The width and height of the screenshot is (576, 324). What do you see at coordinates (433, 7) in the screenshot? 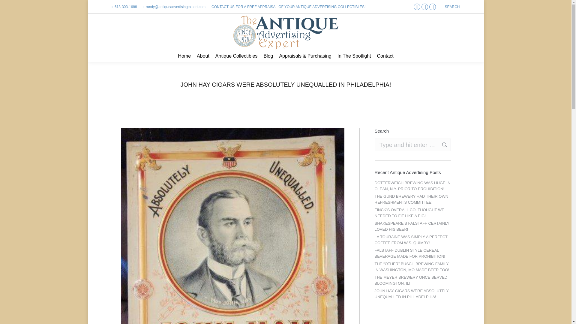
I see `Pinterest page opens in new window` at bounding box center [433, 7].